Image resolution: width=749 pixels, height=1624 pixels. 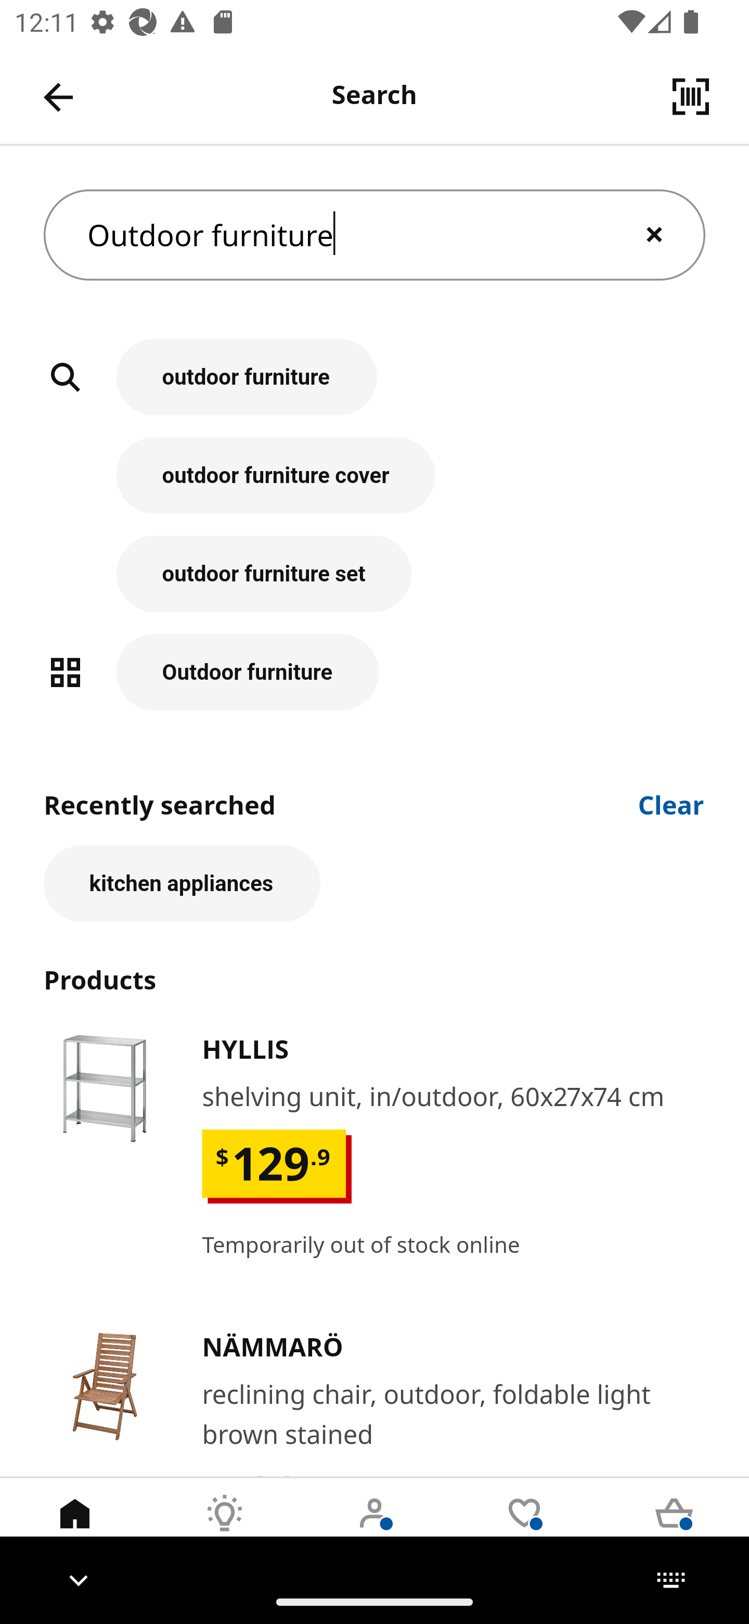 I want to click on outdoor furniture cover, so click(x=374, y=486).